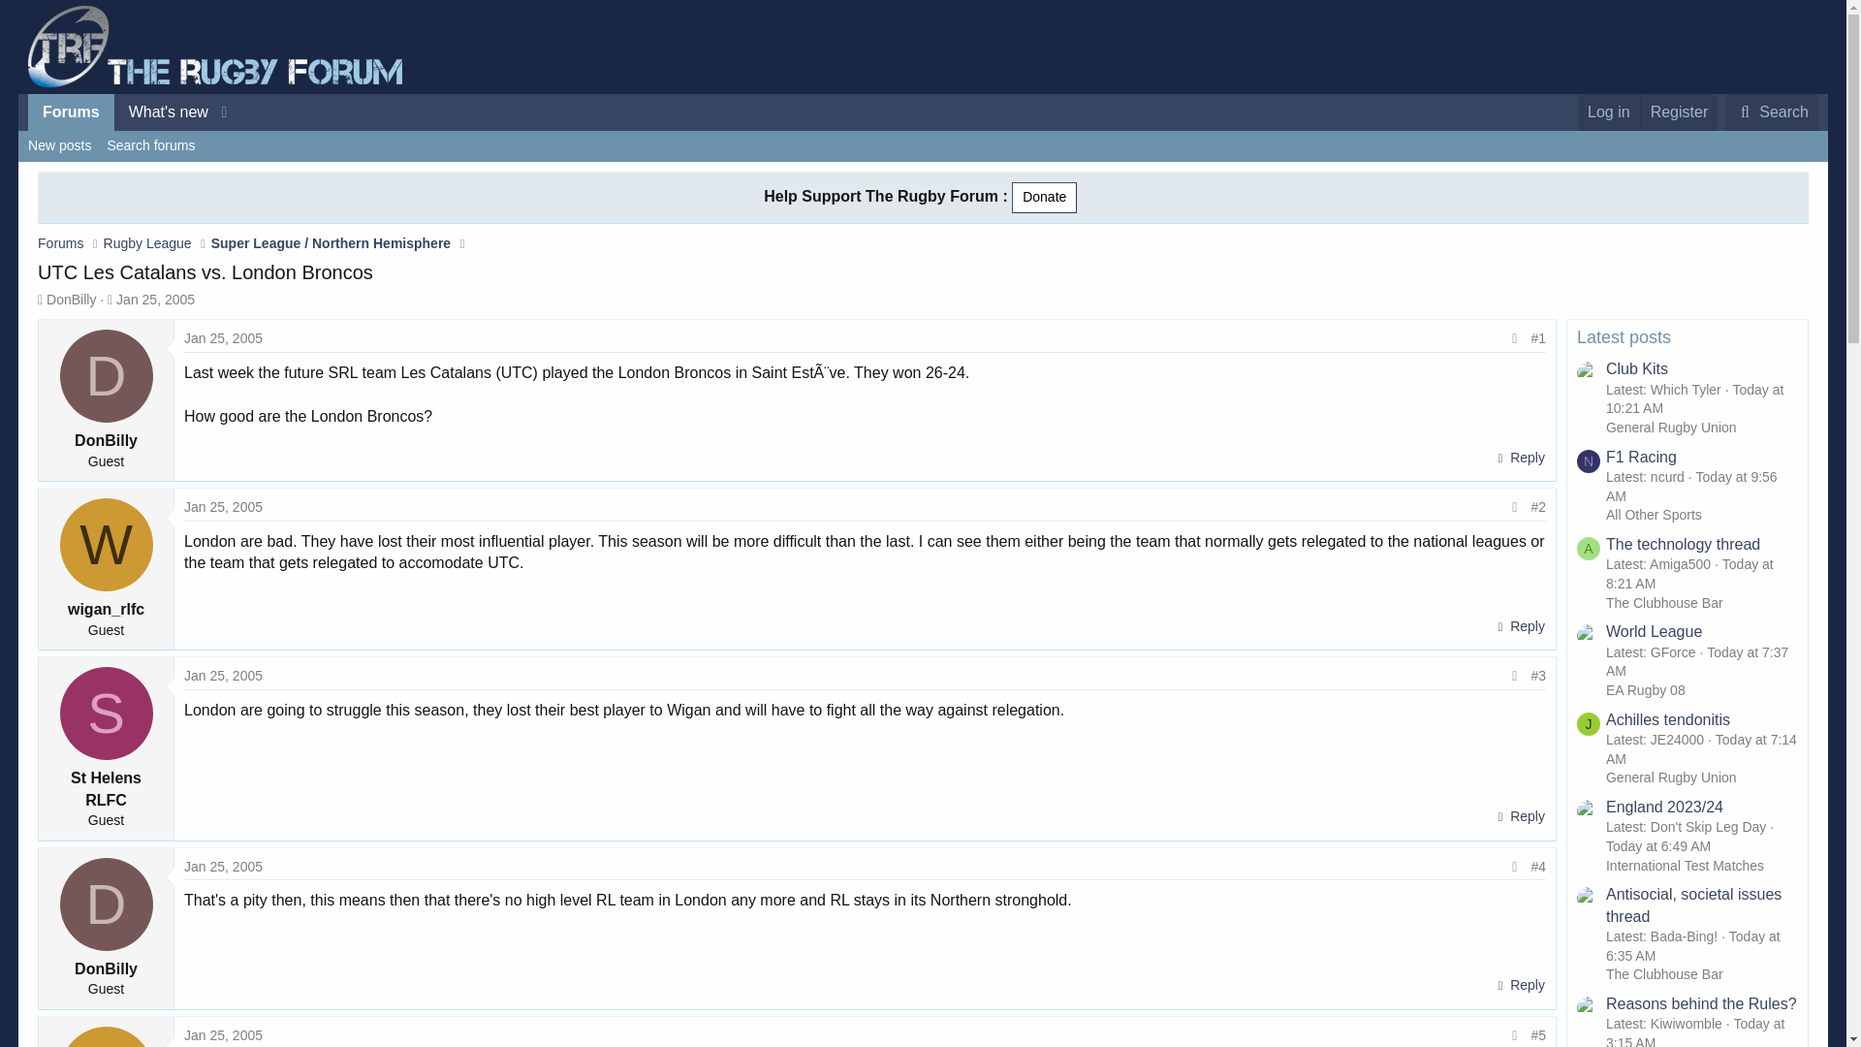 The height and width of the screenshot is (1047, 1861). I want to click on Jan 25, 2005 at 9:27 AM, so click(133, 112).